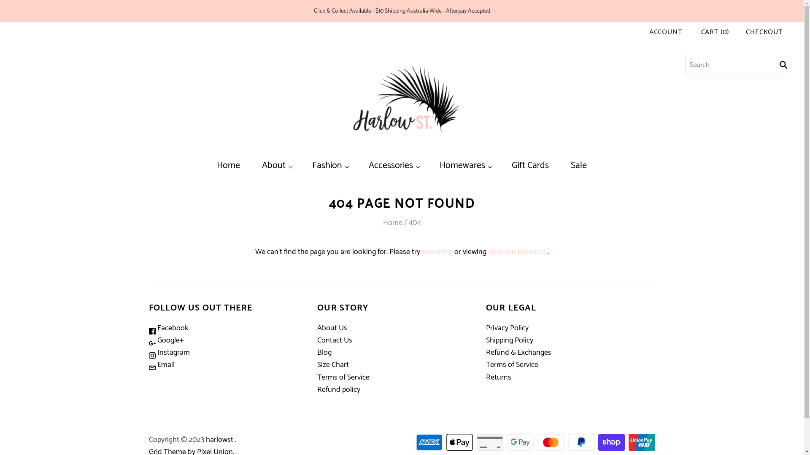 This screenshot has width=810, height=455. Describe the element at coordinates (343, 377) in the screenshot. I see `Terms of Service` at that location.